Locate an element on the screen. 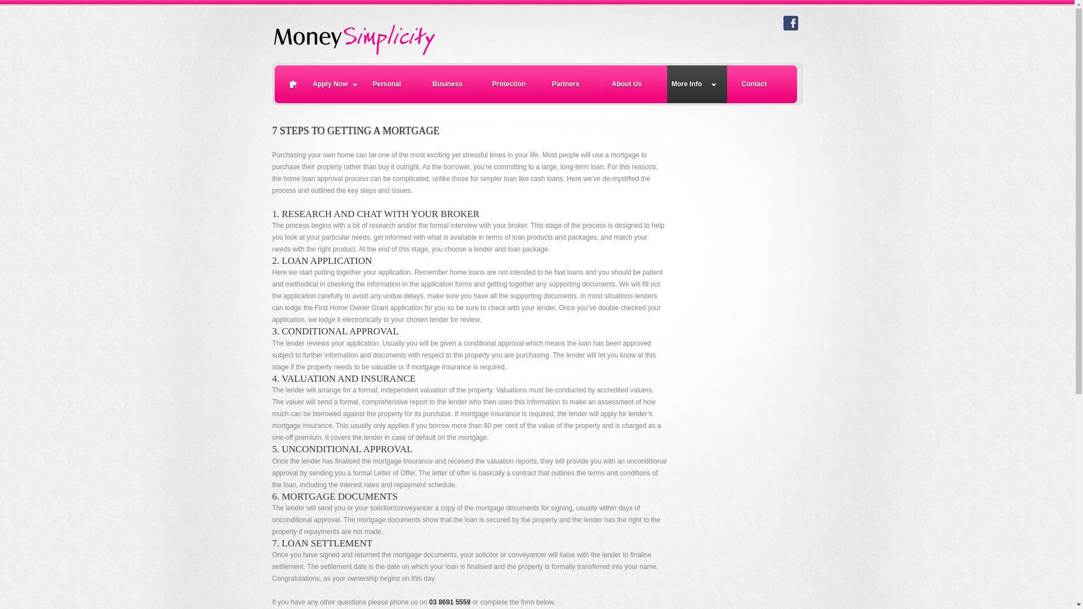  About Us is located at coordinates (637, 85).